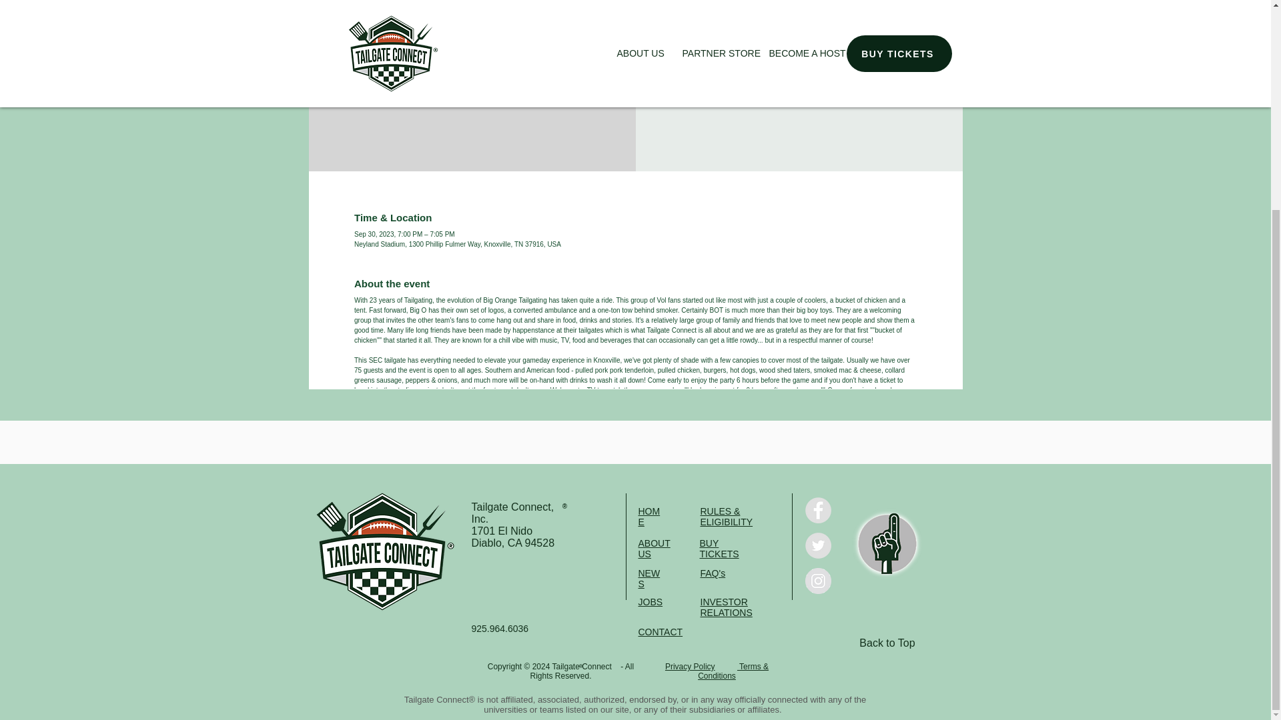  Describe the element at coordinates (713, 573) in the screenshot. I see `FAQ's` at that location.